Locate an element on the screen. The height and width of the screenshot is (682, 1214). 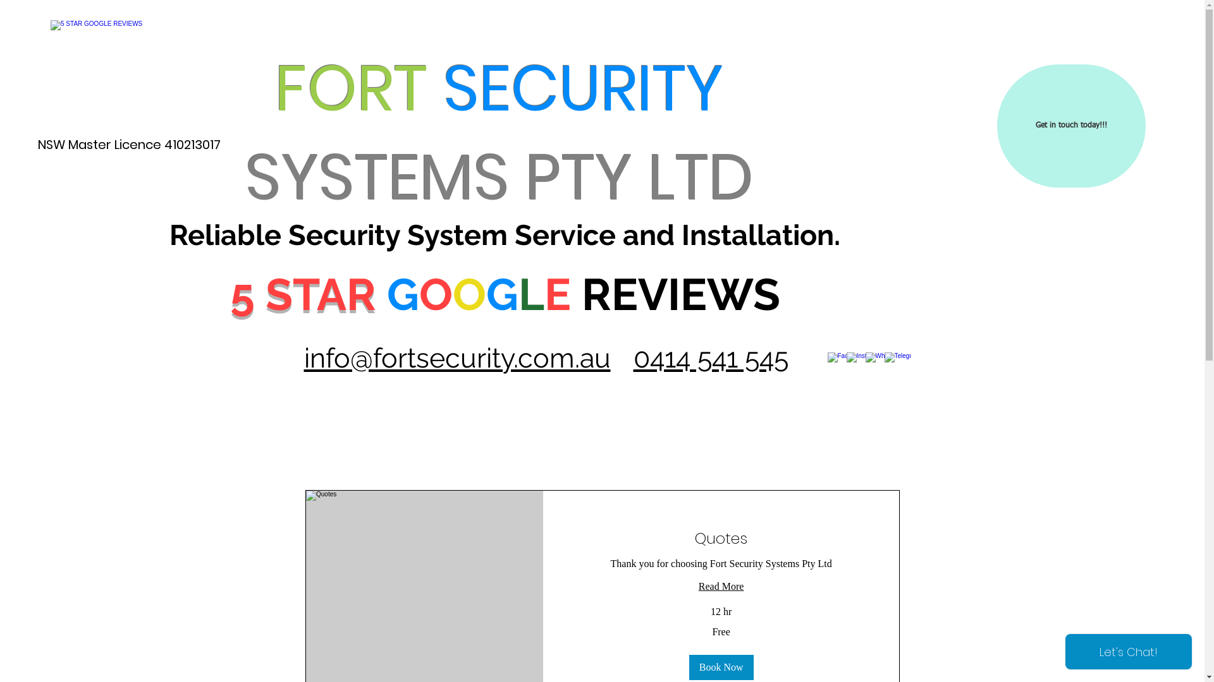
Read More is located at coordinates (721, 587).